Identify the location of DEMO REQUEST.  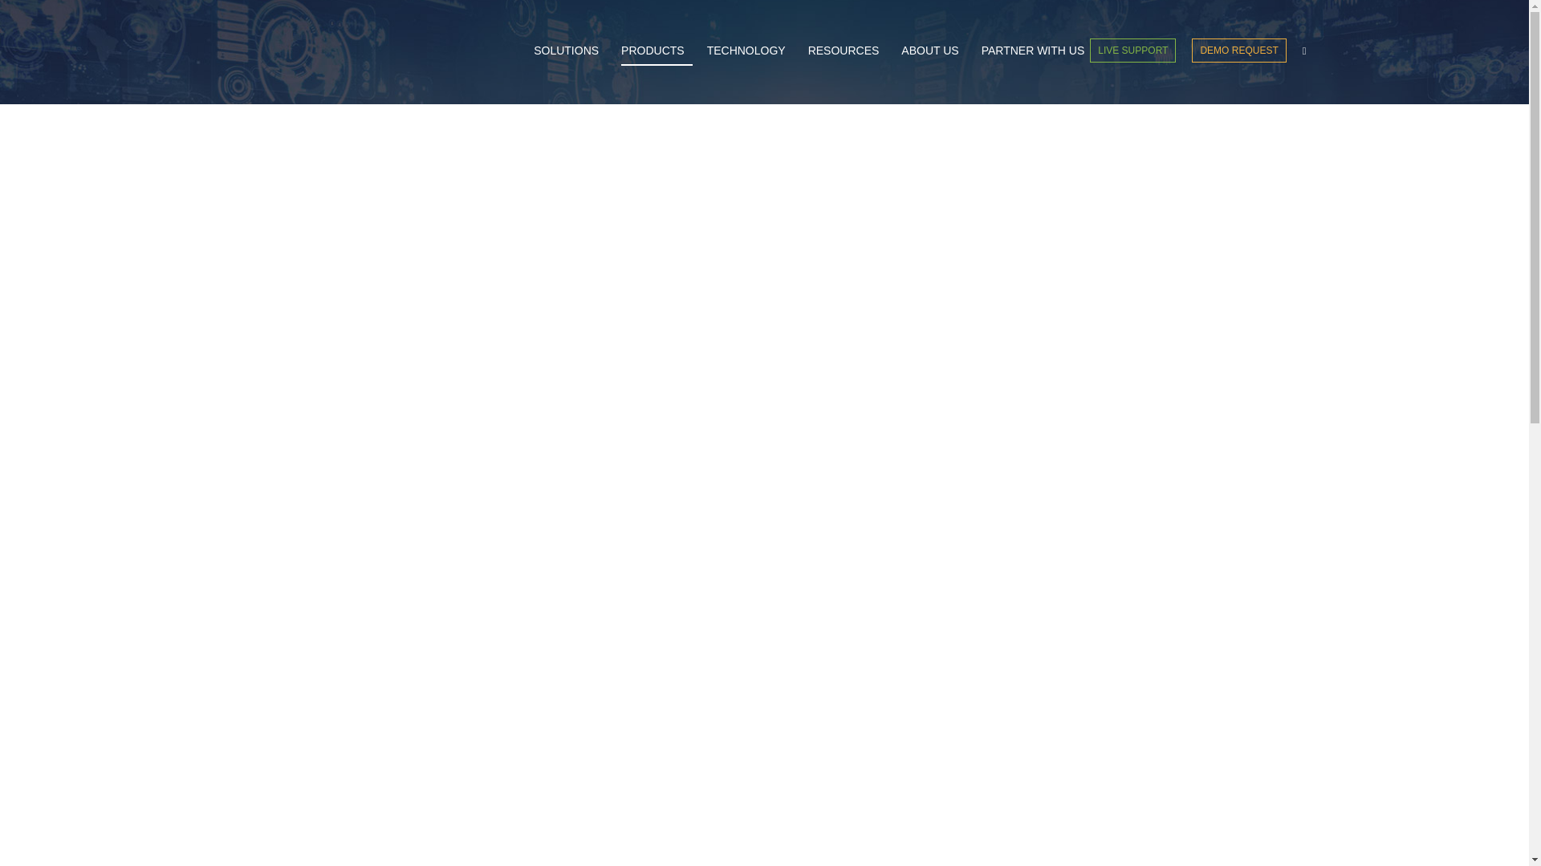
(1238, 50).